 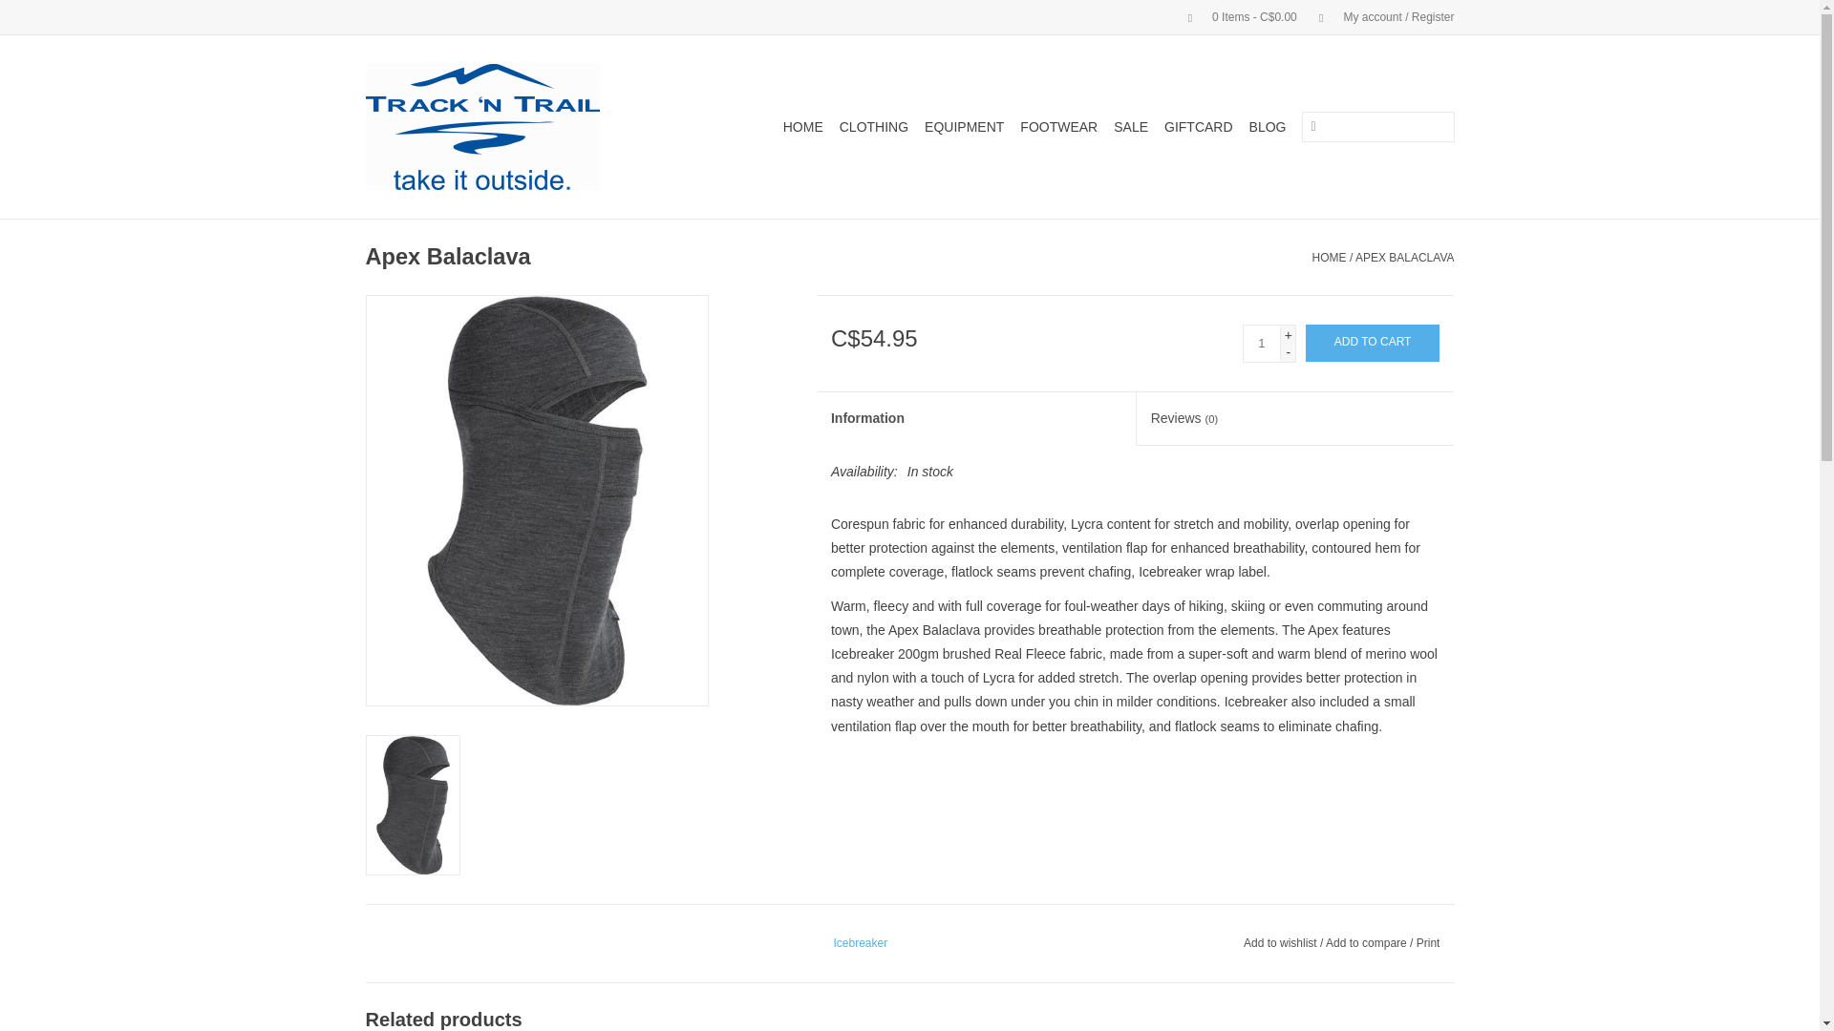 What do you see at coordinates (802, 126) in the screenshot?
I see `HOME` at bounding box center [802, 126].